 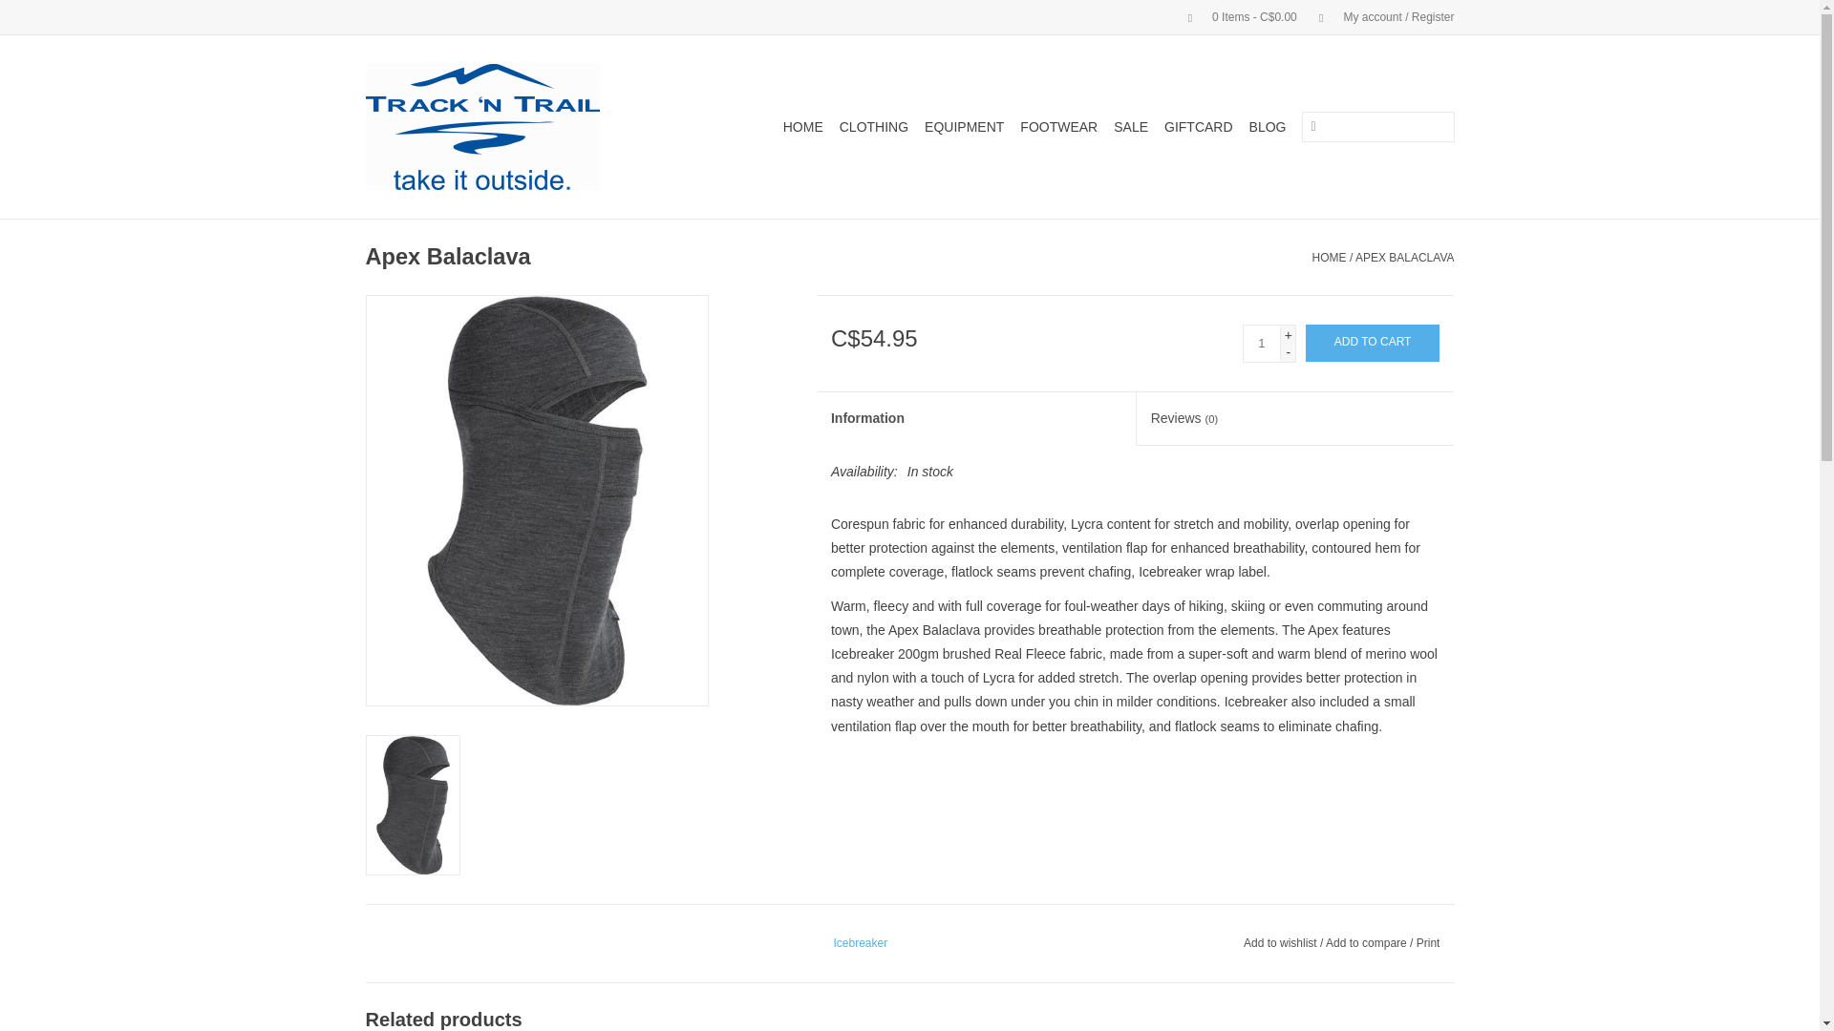 What do you see at coordinates (802, 126) in the screenshot?
I see `HOME` at bounding box center [802, 126].